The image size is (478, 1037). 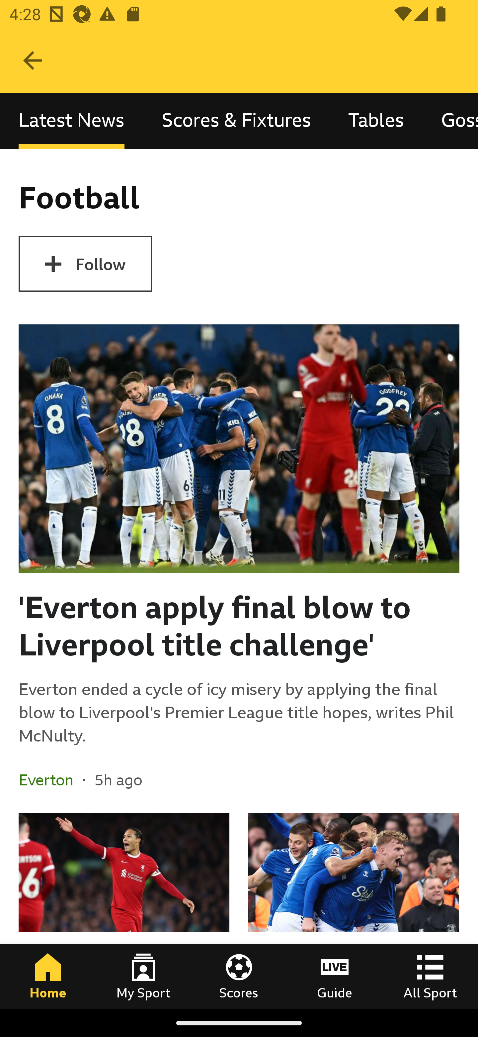 I want to click on My Sport, so click(x=143, y=976).